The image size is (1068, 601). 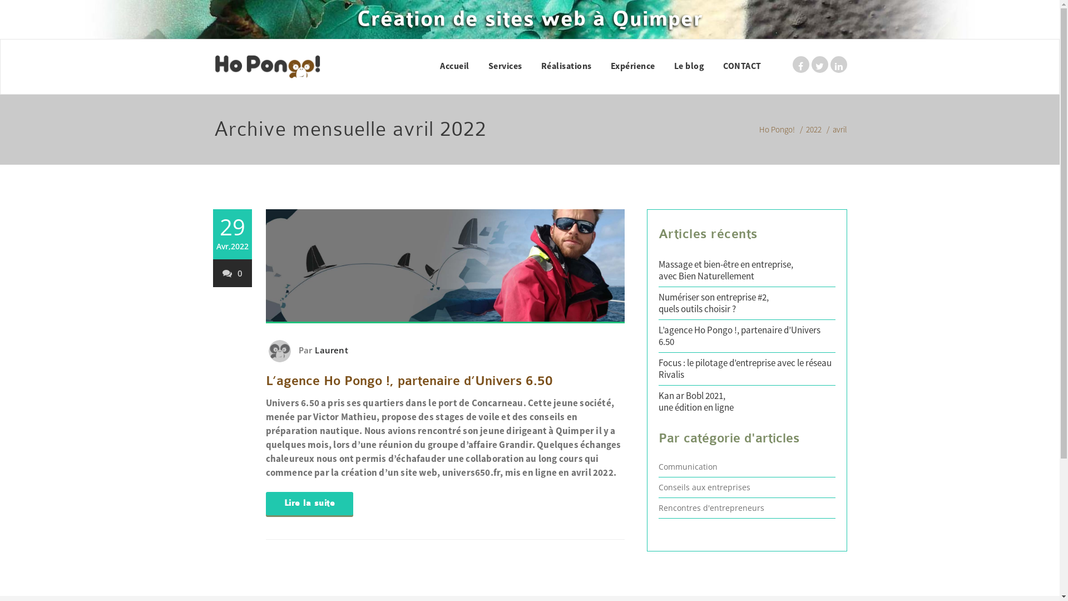 I want to click on Le blog, so click(x=689, y=66).